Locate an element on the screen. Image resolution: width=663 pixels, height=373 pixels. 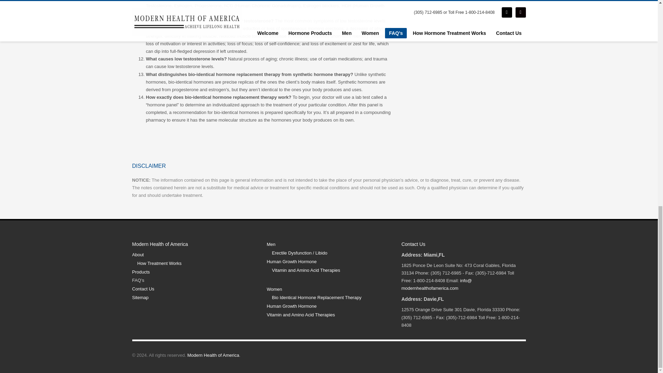
Sitemap is located at coordinates (194, 298).